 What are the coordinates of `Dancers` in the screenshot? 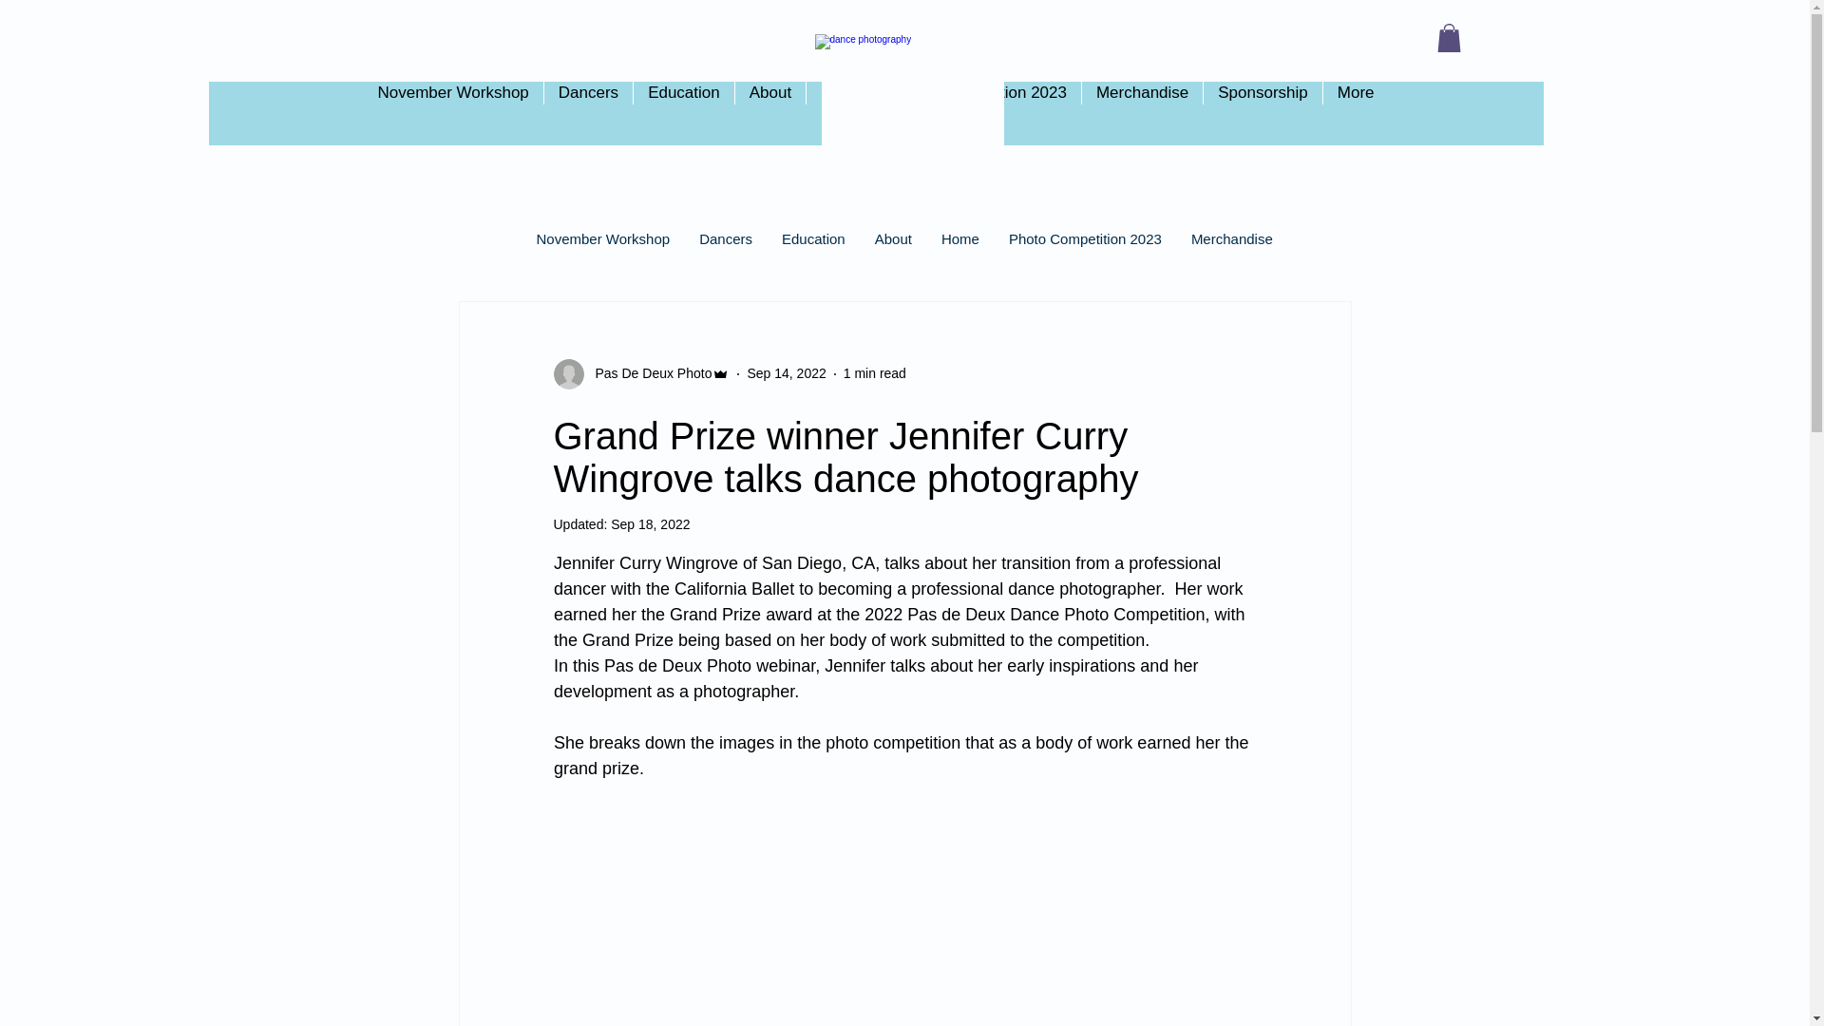 It's located at (588, 114).